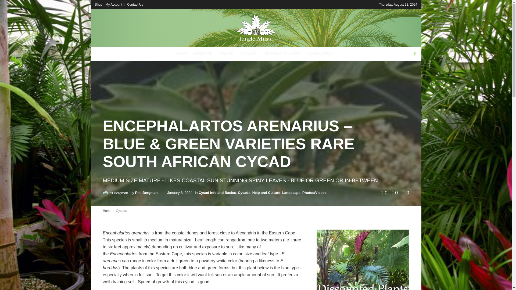  What do you see at coordinates (283, 53) in the screenshot?
I see `TROPICAL PLANTS` at bounding box center [283, 53].